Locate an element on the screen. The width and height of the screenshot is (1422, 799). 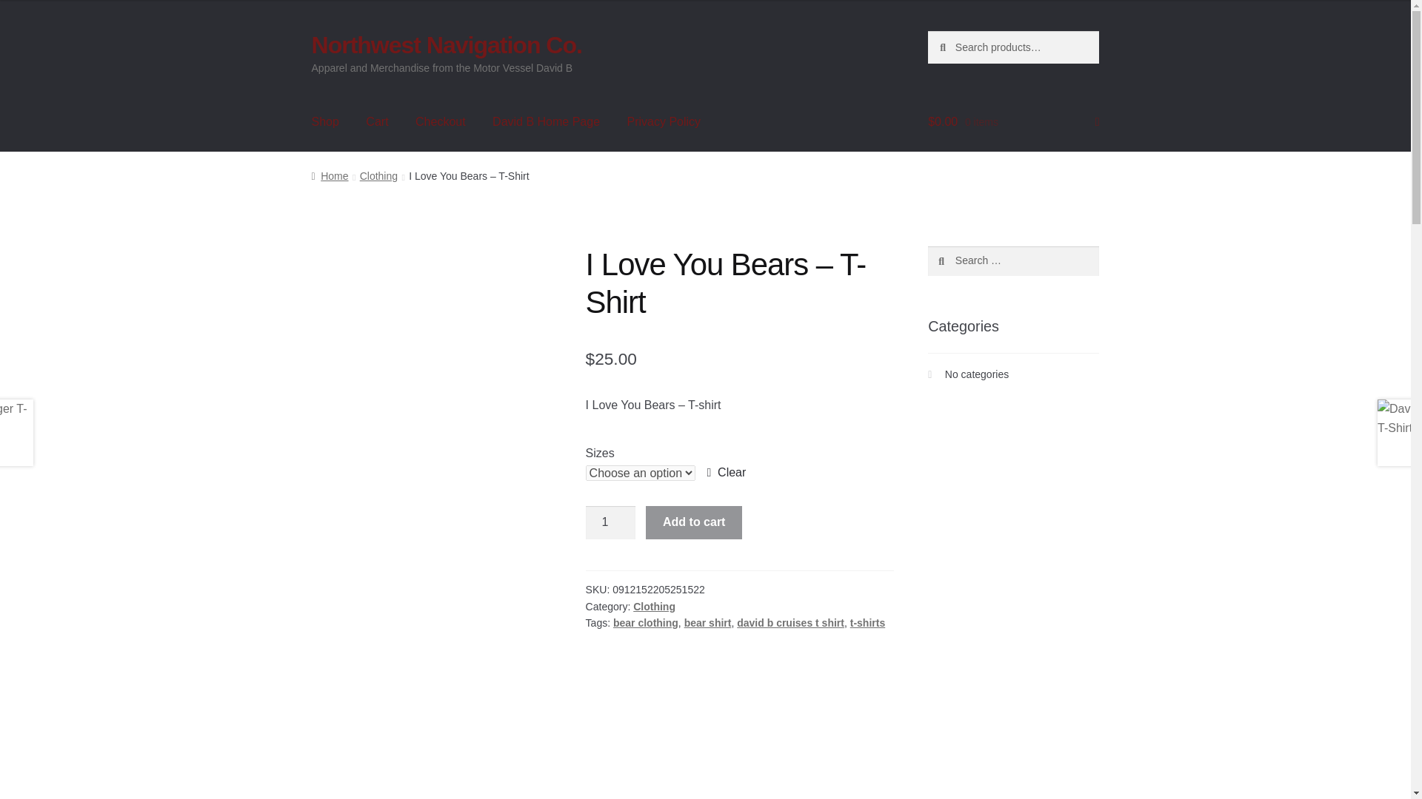
Clothing is located at coordinates (654, 607).